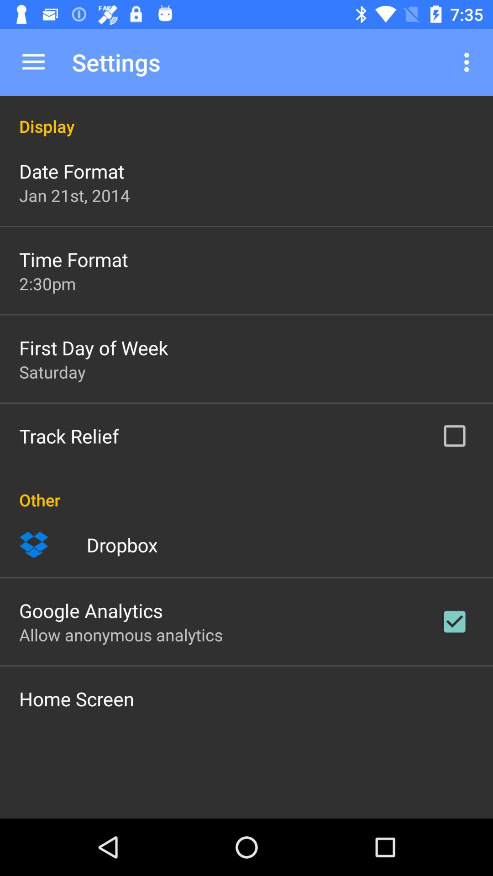 The height and width of the screenshot is (876, 493). Describe the element at coordinates (72, 171) in the screenshot. I see `flip to date format item` at that location.